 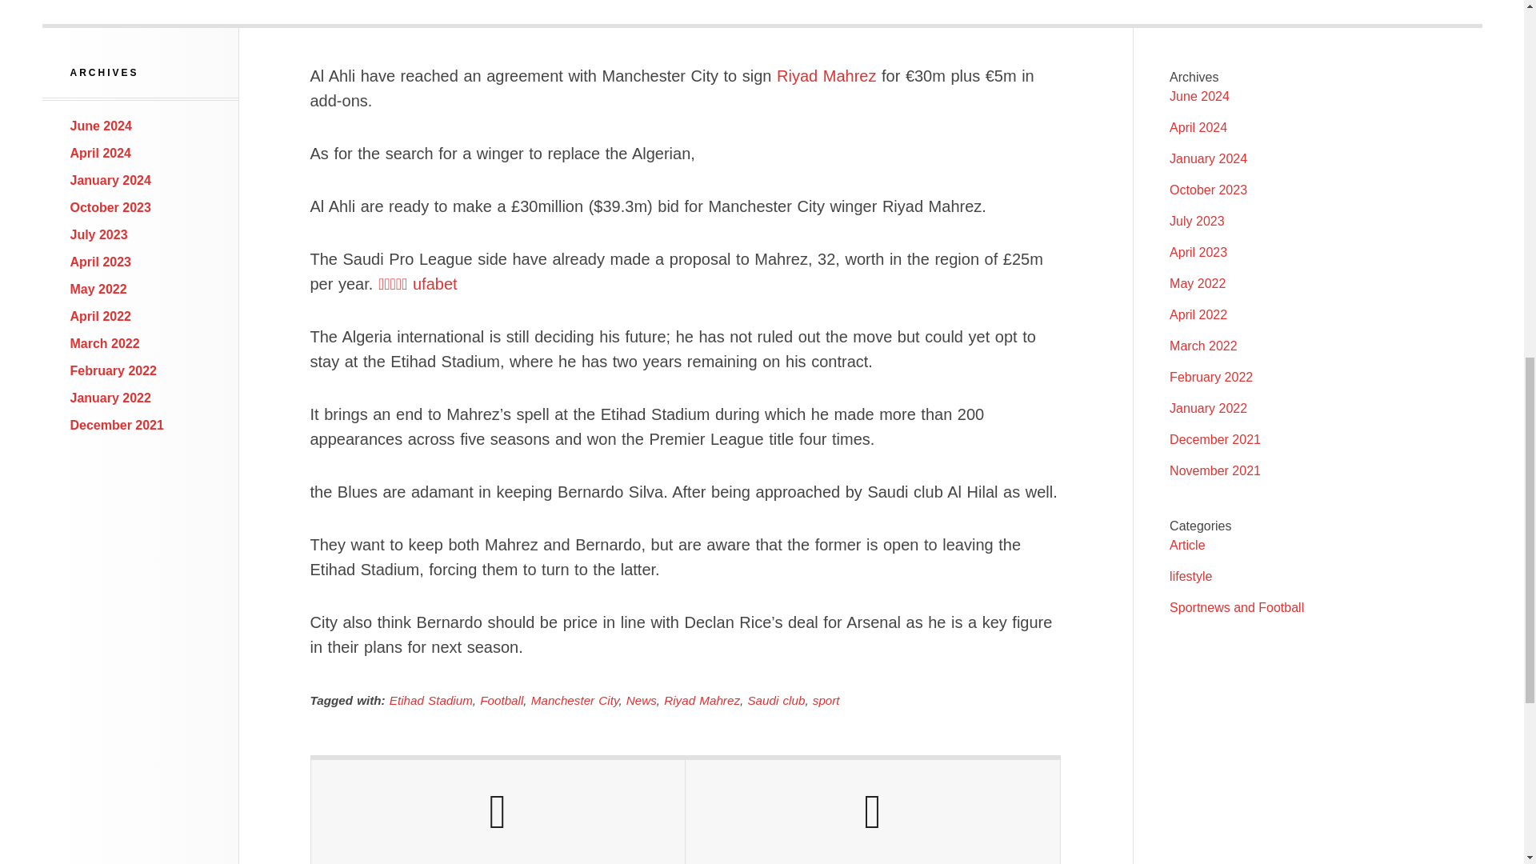 I want to click on February 2022, so click(x=114, y=370).